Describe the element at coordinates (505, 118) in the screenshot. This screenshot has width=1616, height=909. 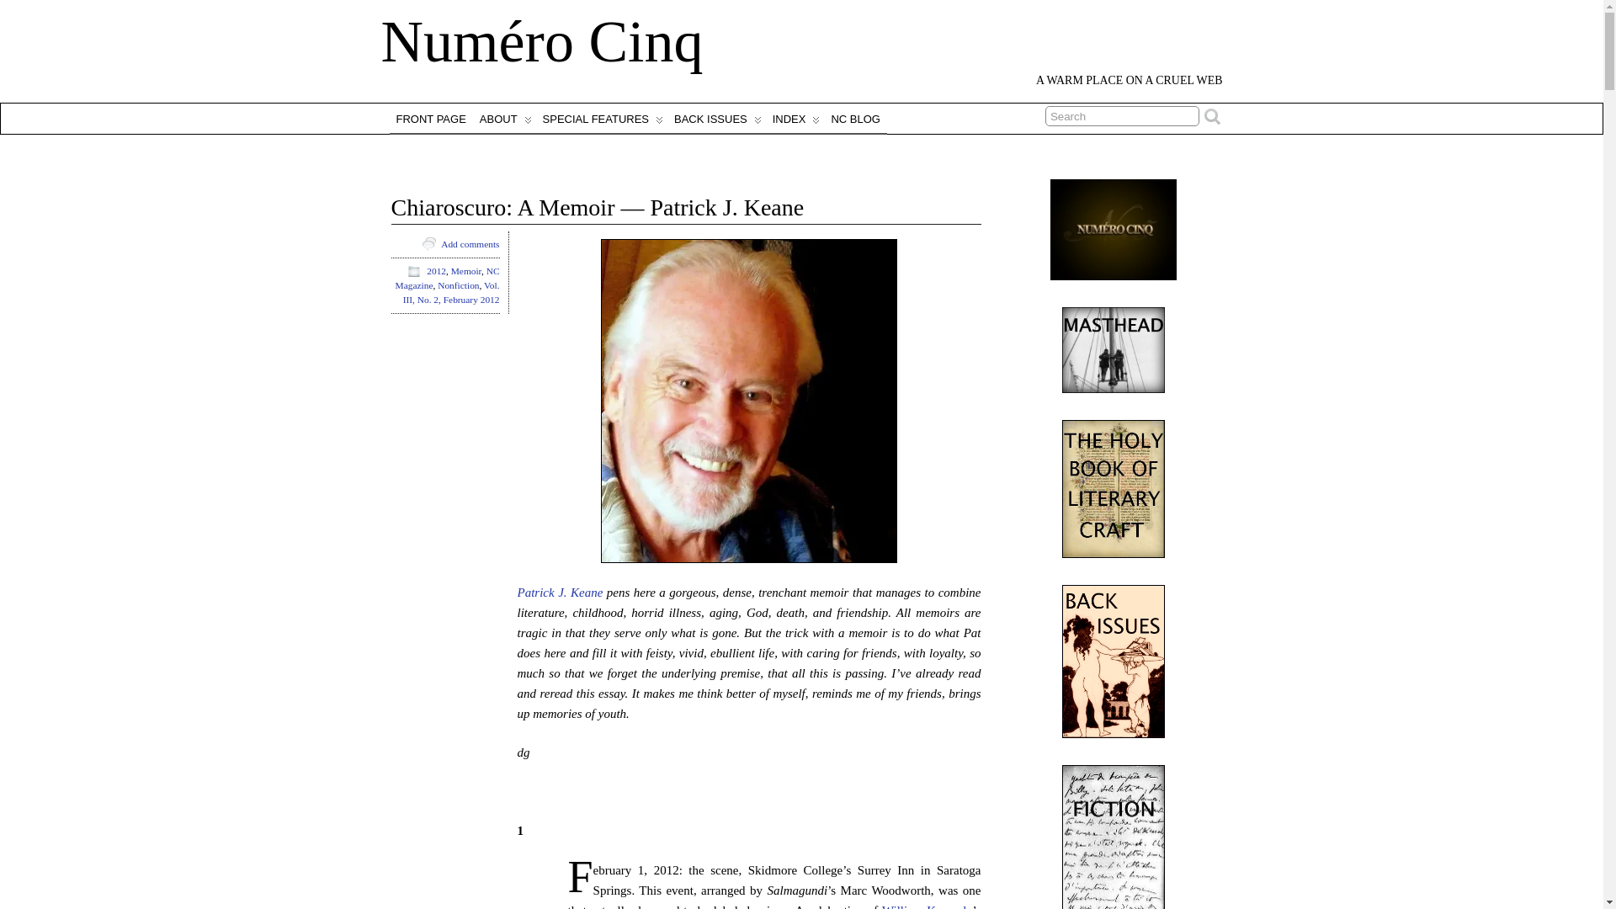
I see ` ABOUT` at that location.